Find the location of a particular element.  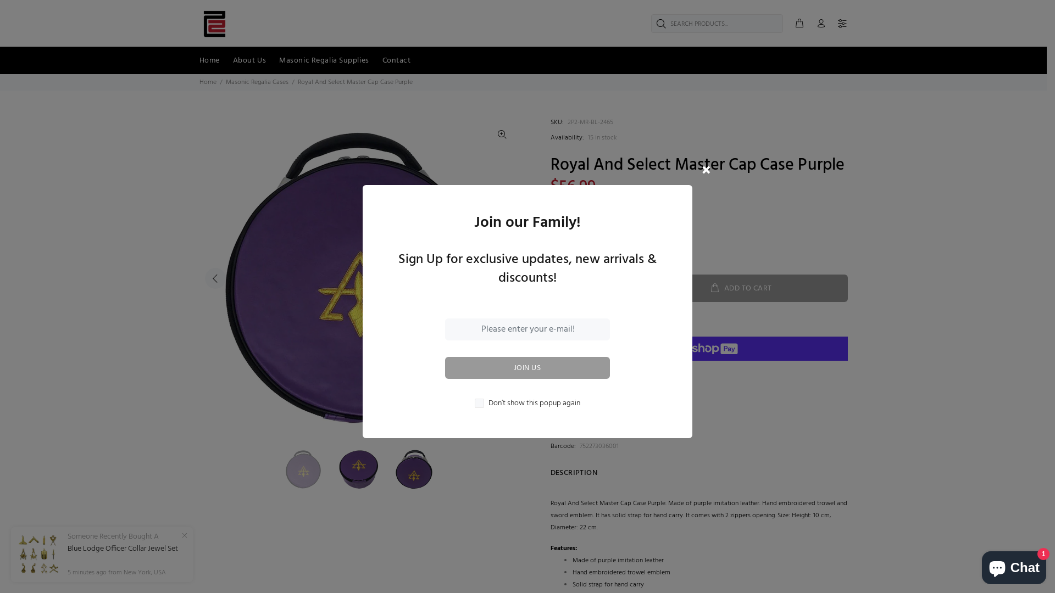

Contact is located at coordinates (393, 60).